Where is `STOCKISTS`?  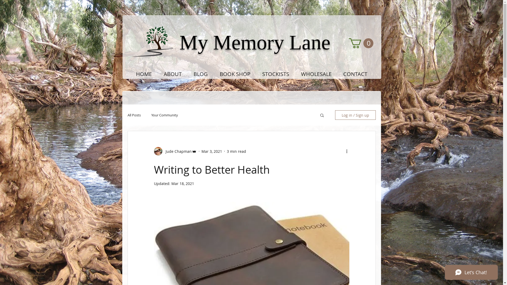 STOCKISTS is located at coordinates (276, 74).